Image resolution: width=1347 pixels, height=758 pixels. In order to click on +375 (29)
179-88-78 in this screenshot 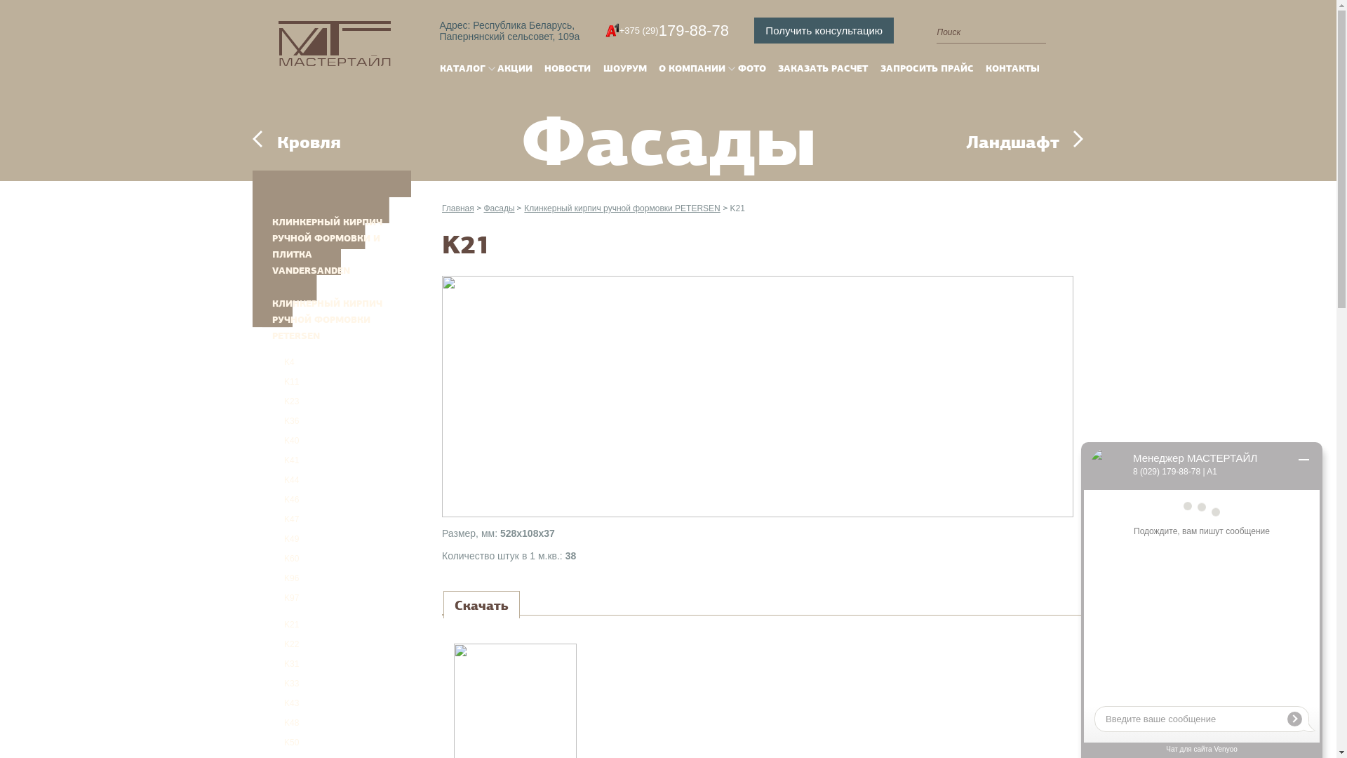, I will do `click(667, 30)`.